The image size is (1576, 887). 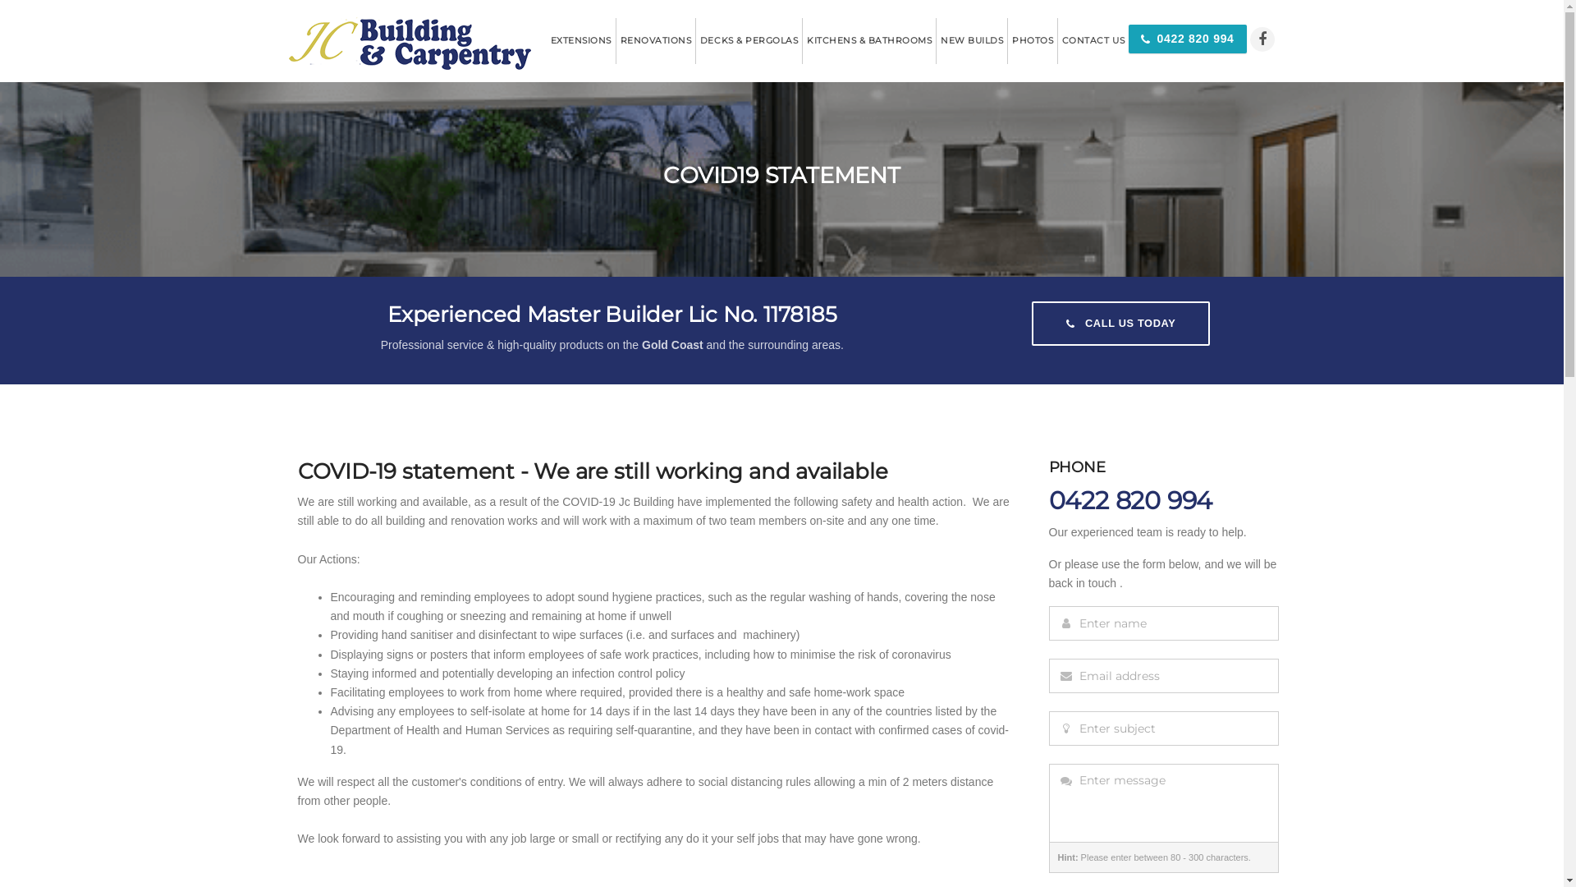 What do you see at coordinates (1188, 41) in the screenshot?
I see `0422 820 994` at bounding box center [1188, 41].